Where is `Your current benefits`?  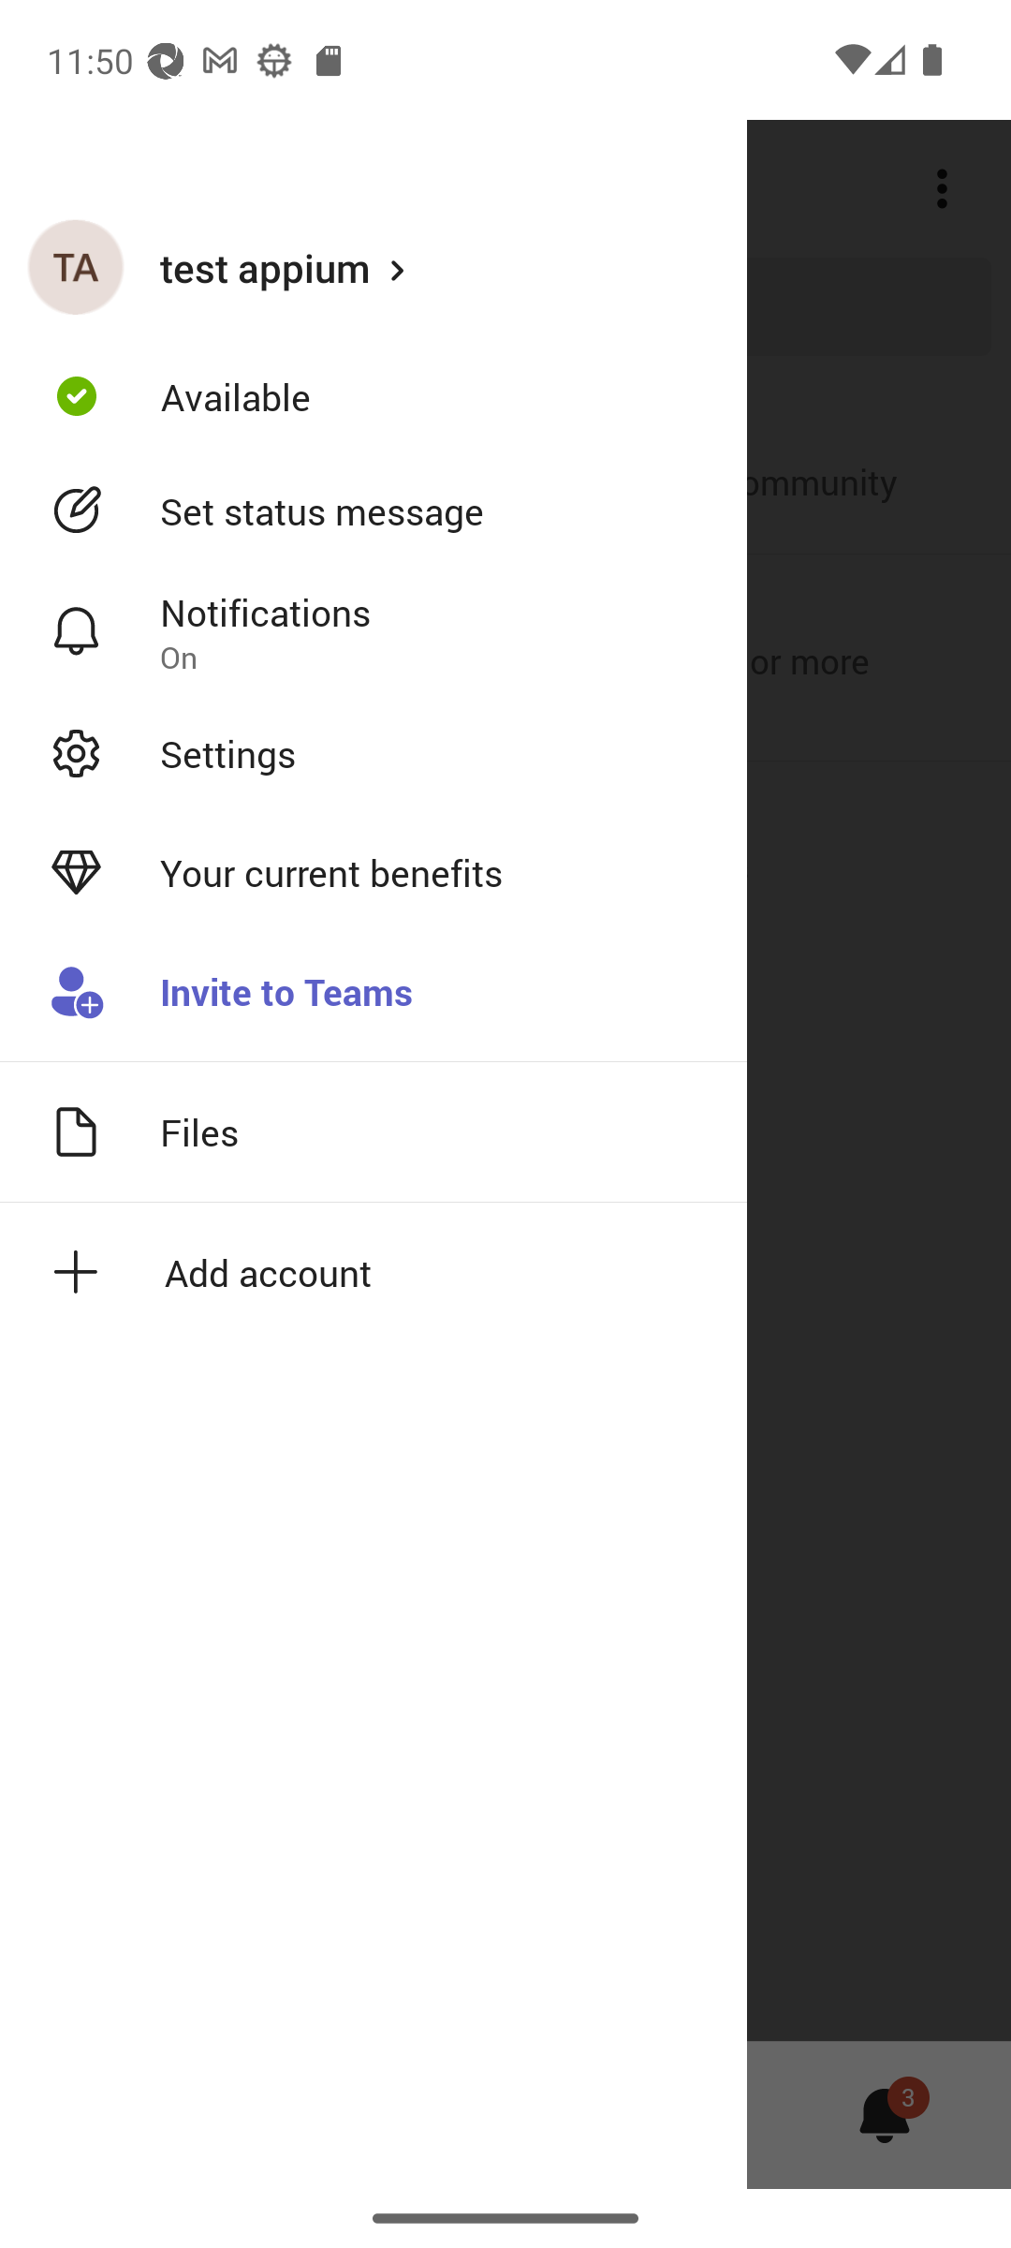 Your current benefits is located at coordinates (374, 873).